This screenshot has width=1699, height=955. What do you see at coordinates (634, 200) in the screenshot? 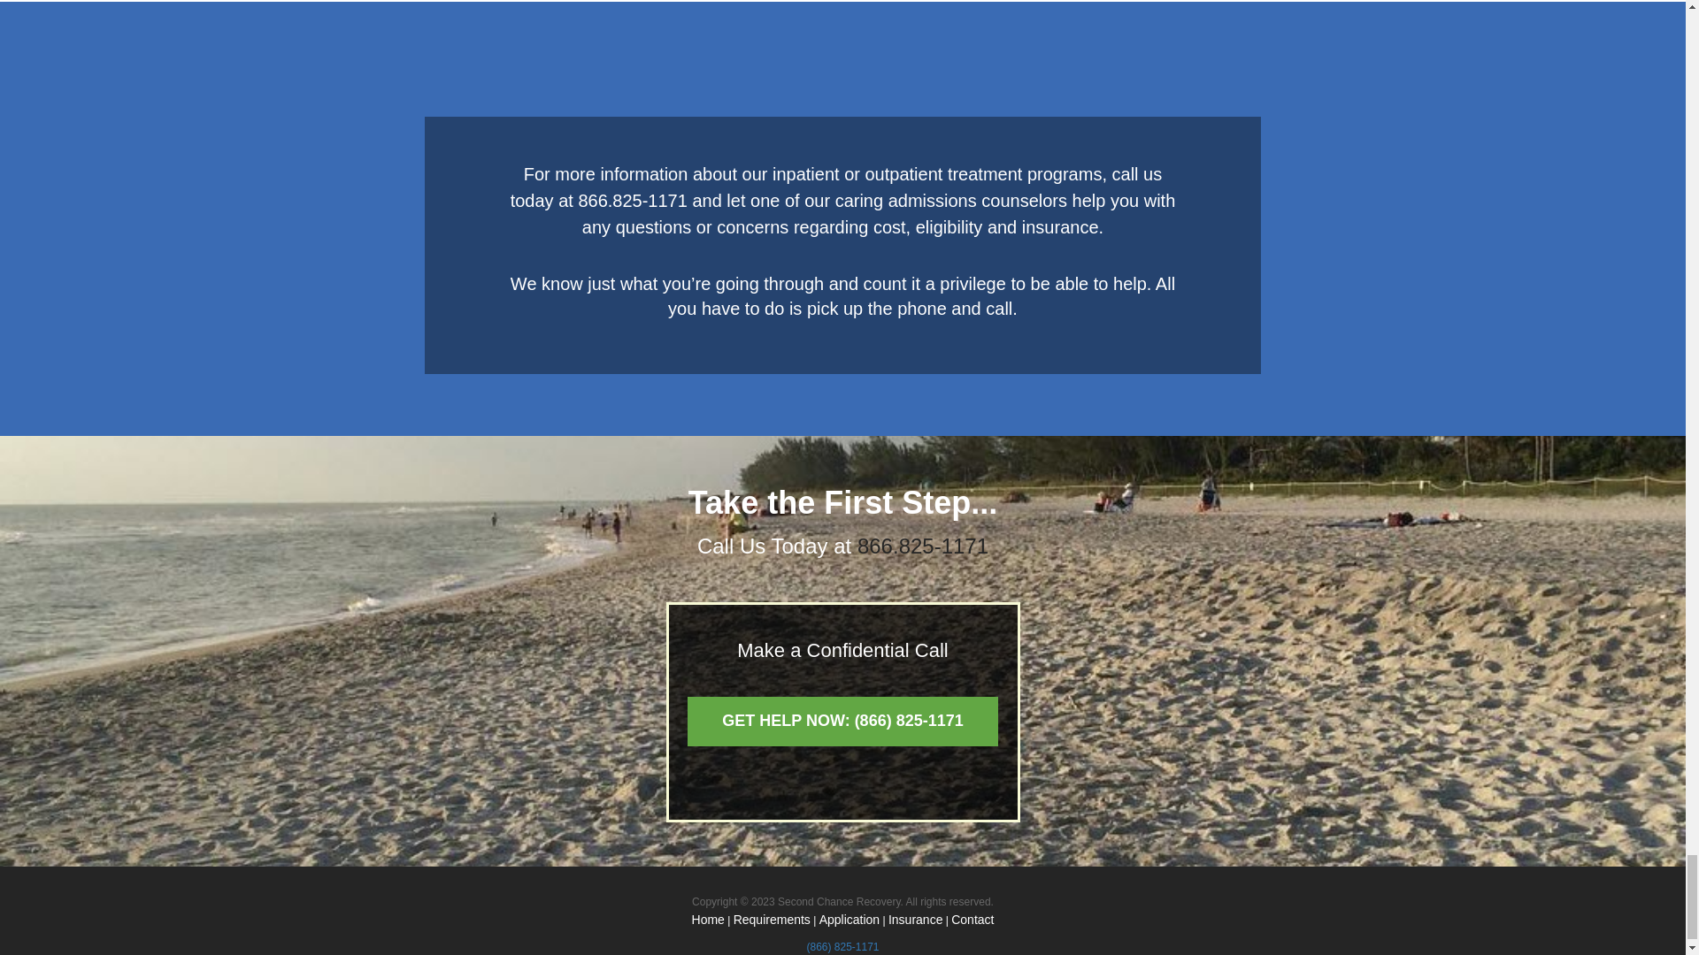
I see `866.825-1171` at bounding box center [634, 200].